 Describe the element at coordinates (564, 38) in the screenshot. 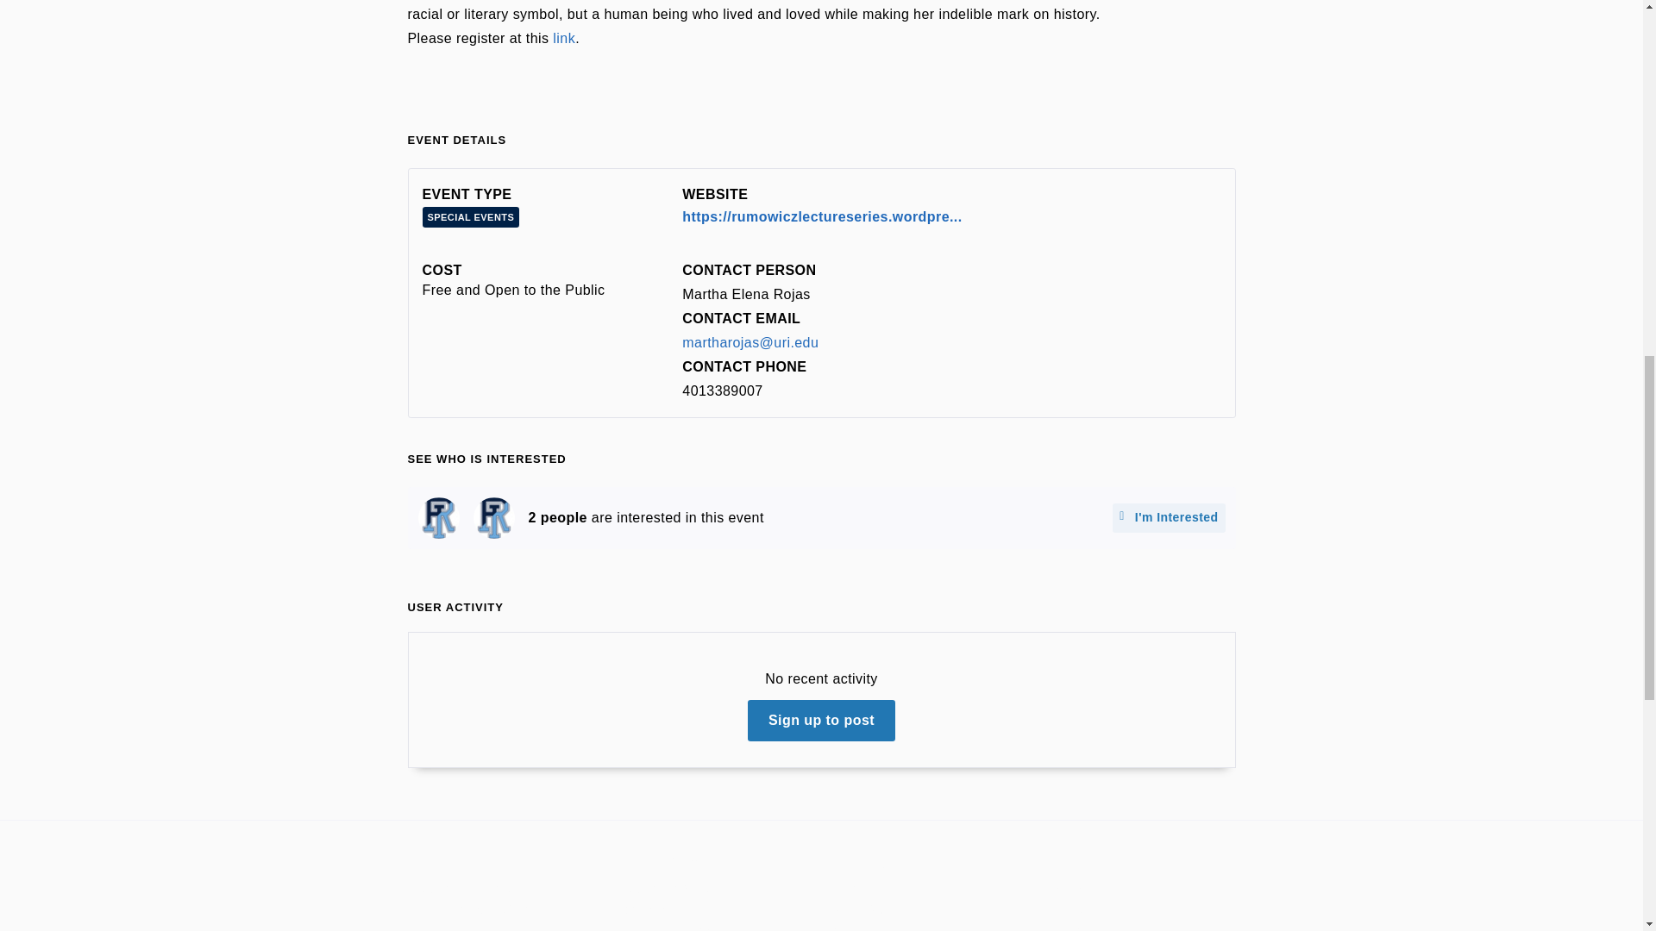

I see `link` at that location.